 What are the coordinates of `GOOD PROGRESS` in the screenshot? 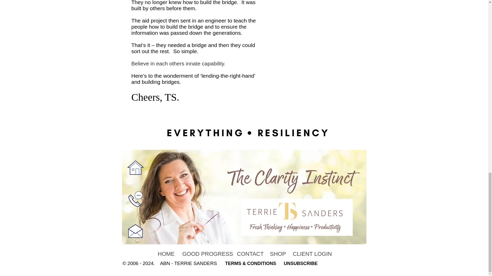 It's located at (206, 254).